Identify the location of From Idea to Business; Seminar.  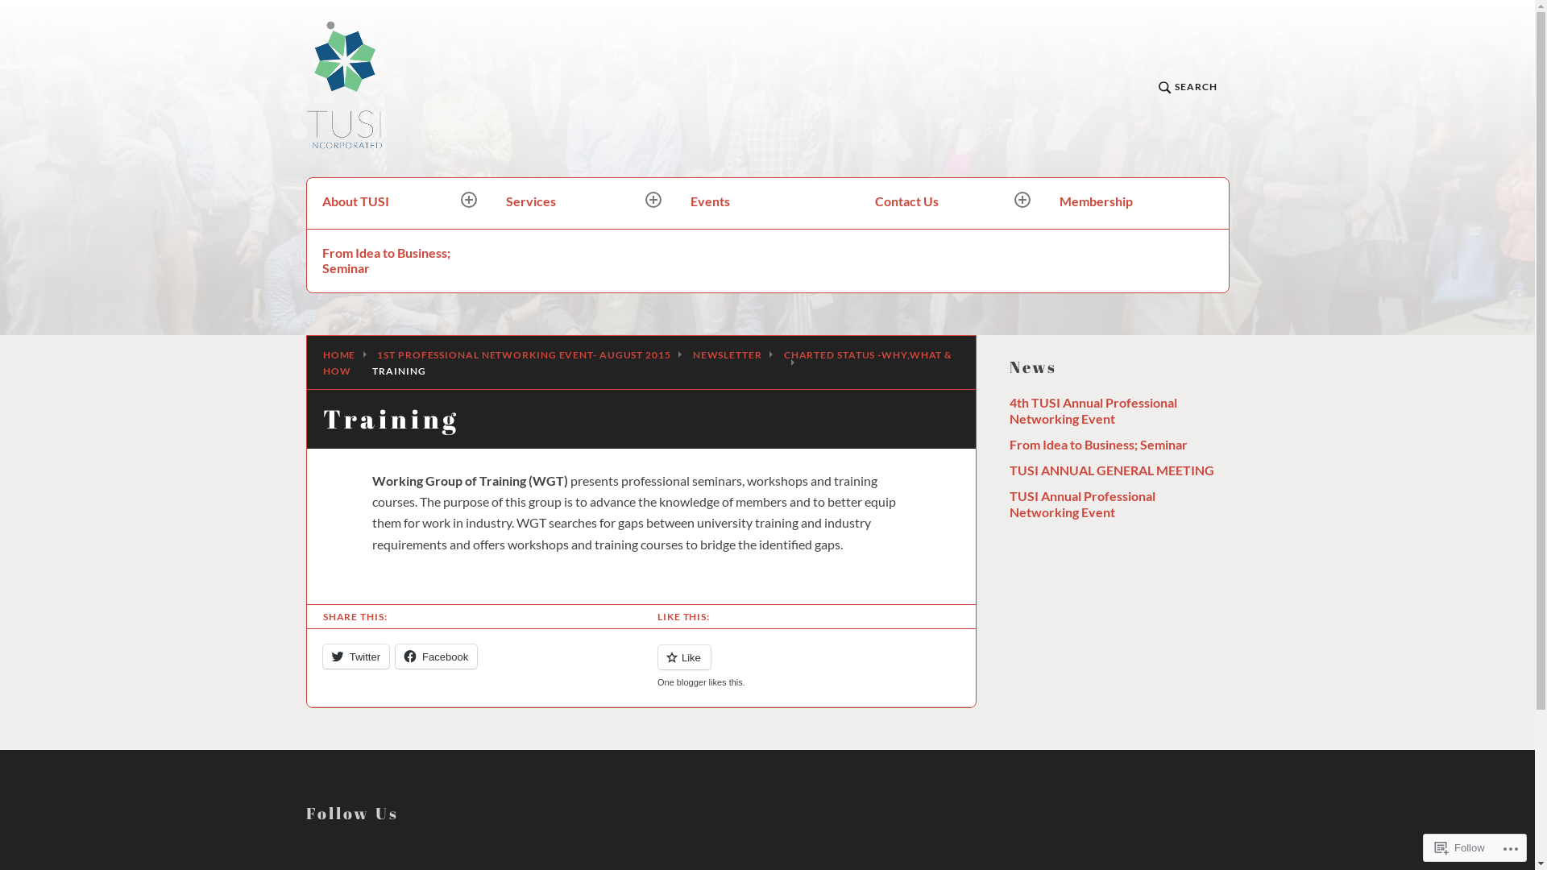
(1097, 445).